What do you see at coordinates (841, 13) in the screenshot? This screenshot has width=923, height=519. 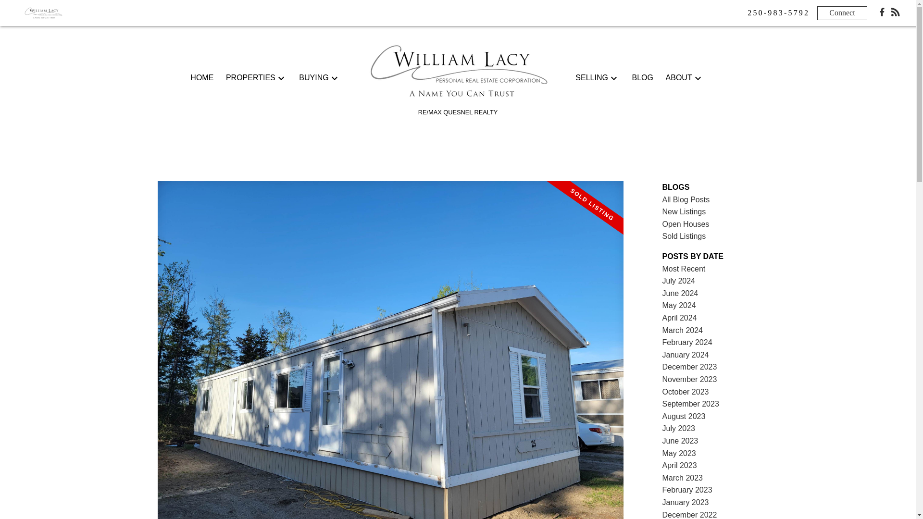 I see `Connect` at bounding box center [841, 13].